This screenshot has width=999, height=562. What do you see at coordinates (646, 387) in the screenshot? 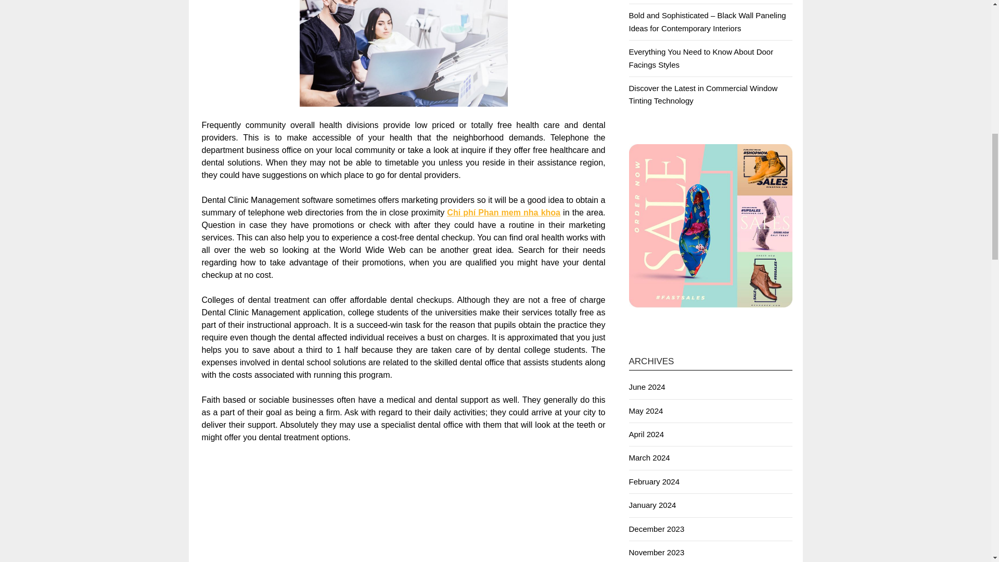
I see `June 2024` at bounding box center [646, 387].